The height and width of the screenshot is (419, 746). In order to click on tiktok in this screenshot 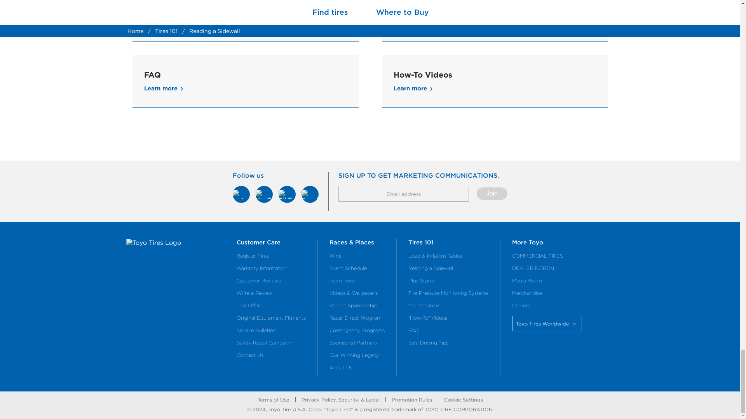, I will do `click(287, 194)`.